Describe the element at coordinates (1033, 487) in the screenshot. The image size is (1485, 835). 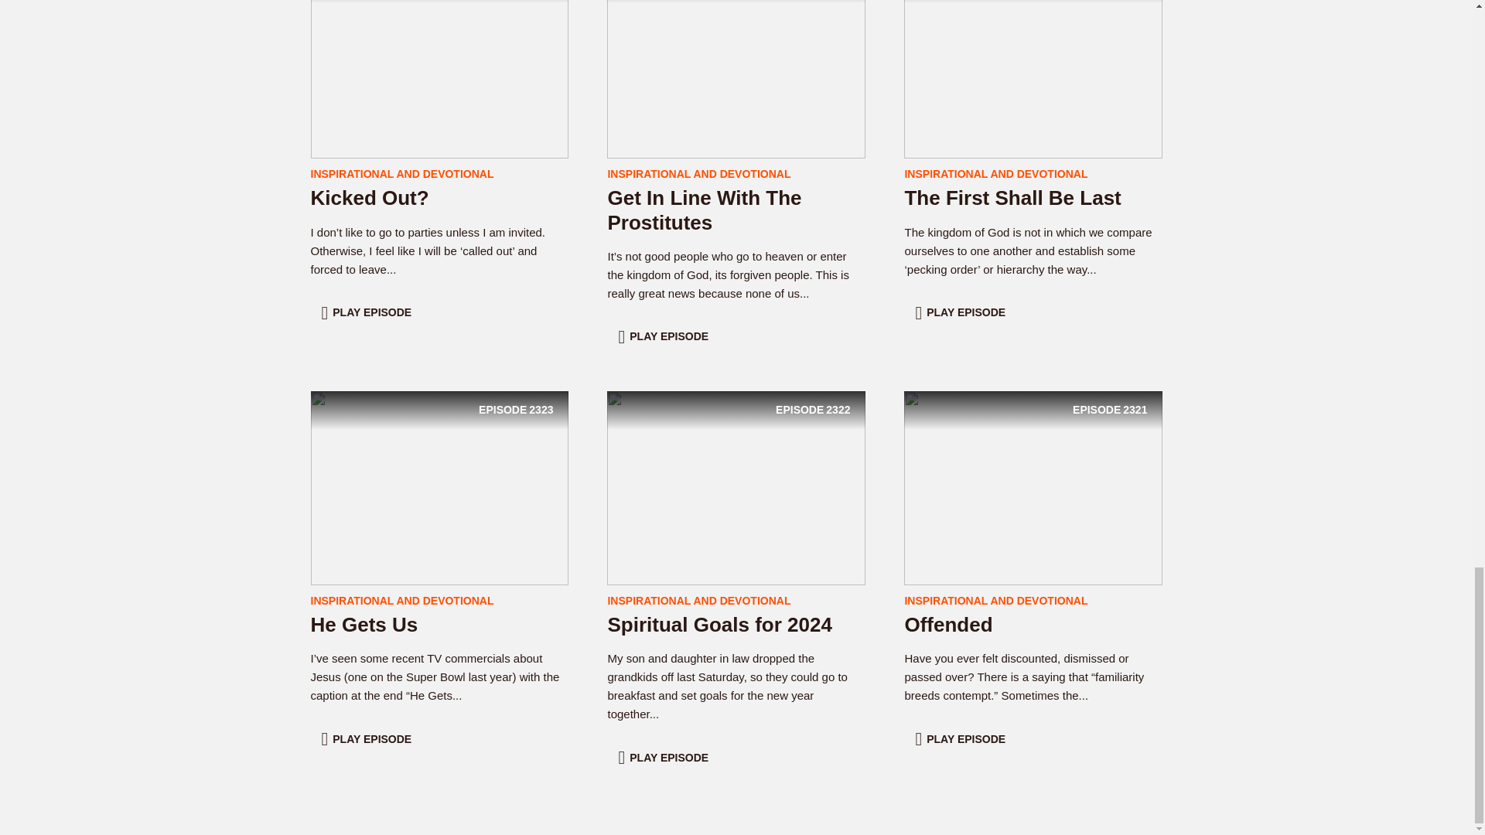
I see `PLAY EPISODE` at that location.